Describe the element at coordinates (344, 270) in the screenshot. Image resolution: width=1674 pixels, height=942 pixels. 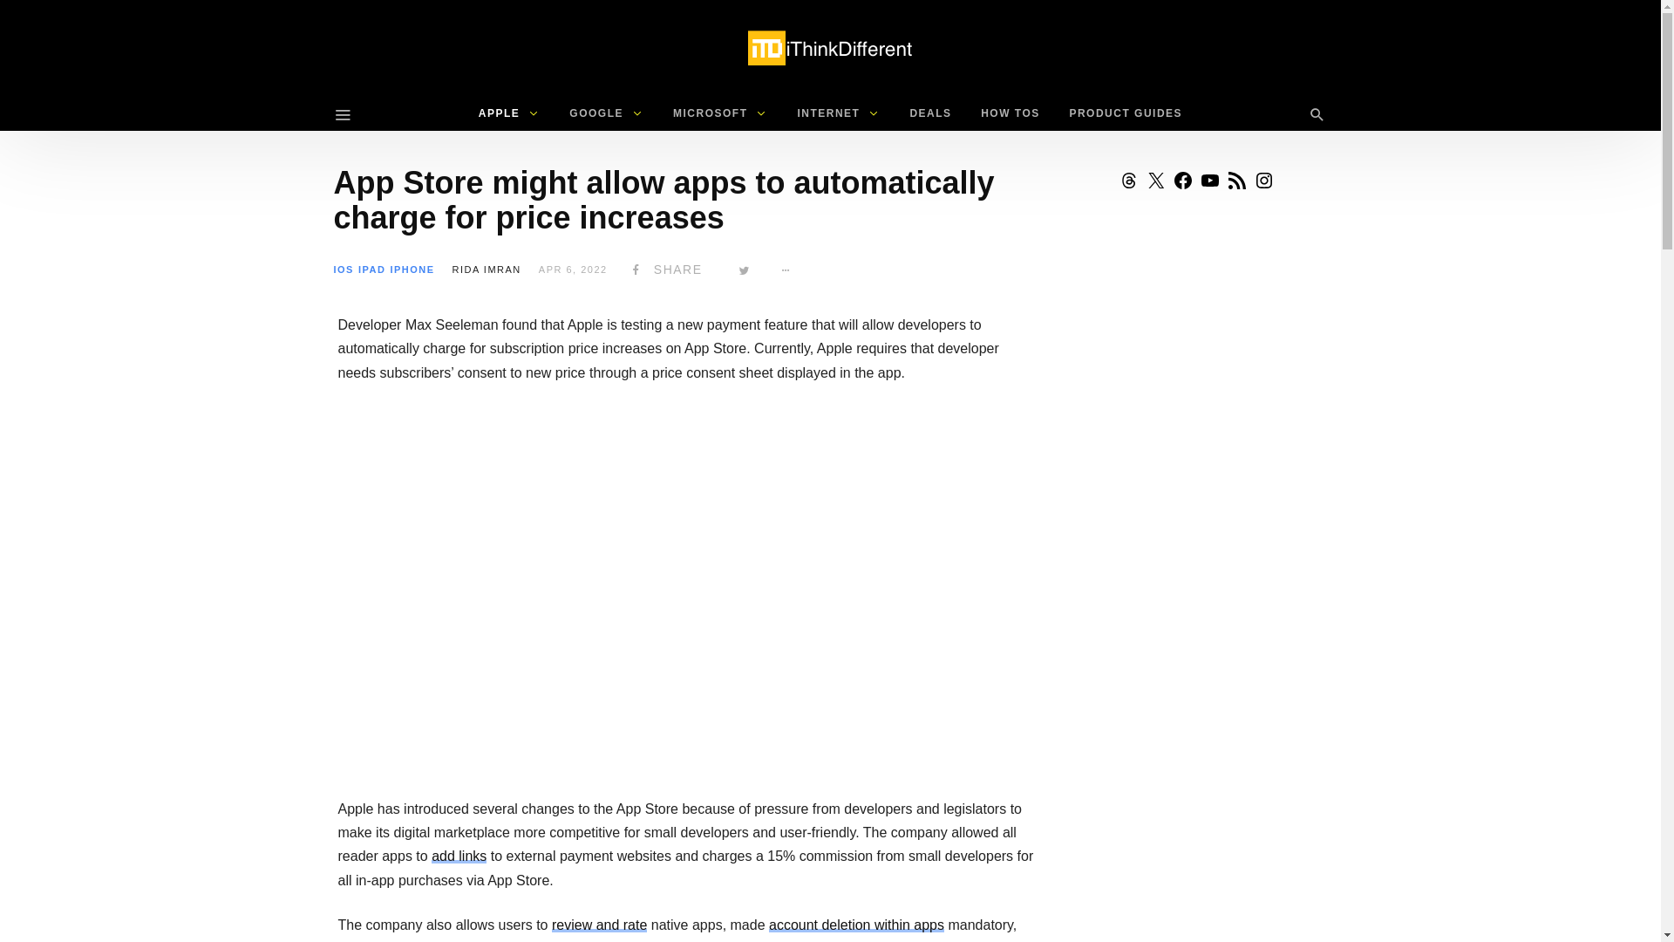
I see `View all posts in iOS` at that location.